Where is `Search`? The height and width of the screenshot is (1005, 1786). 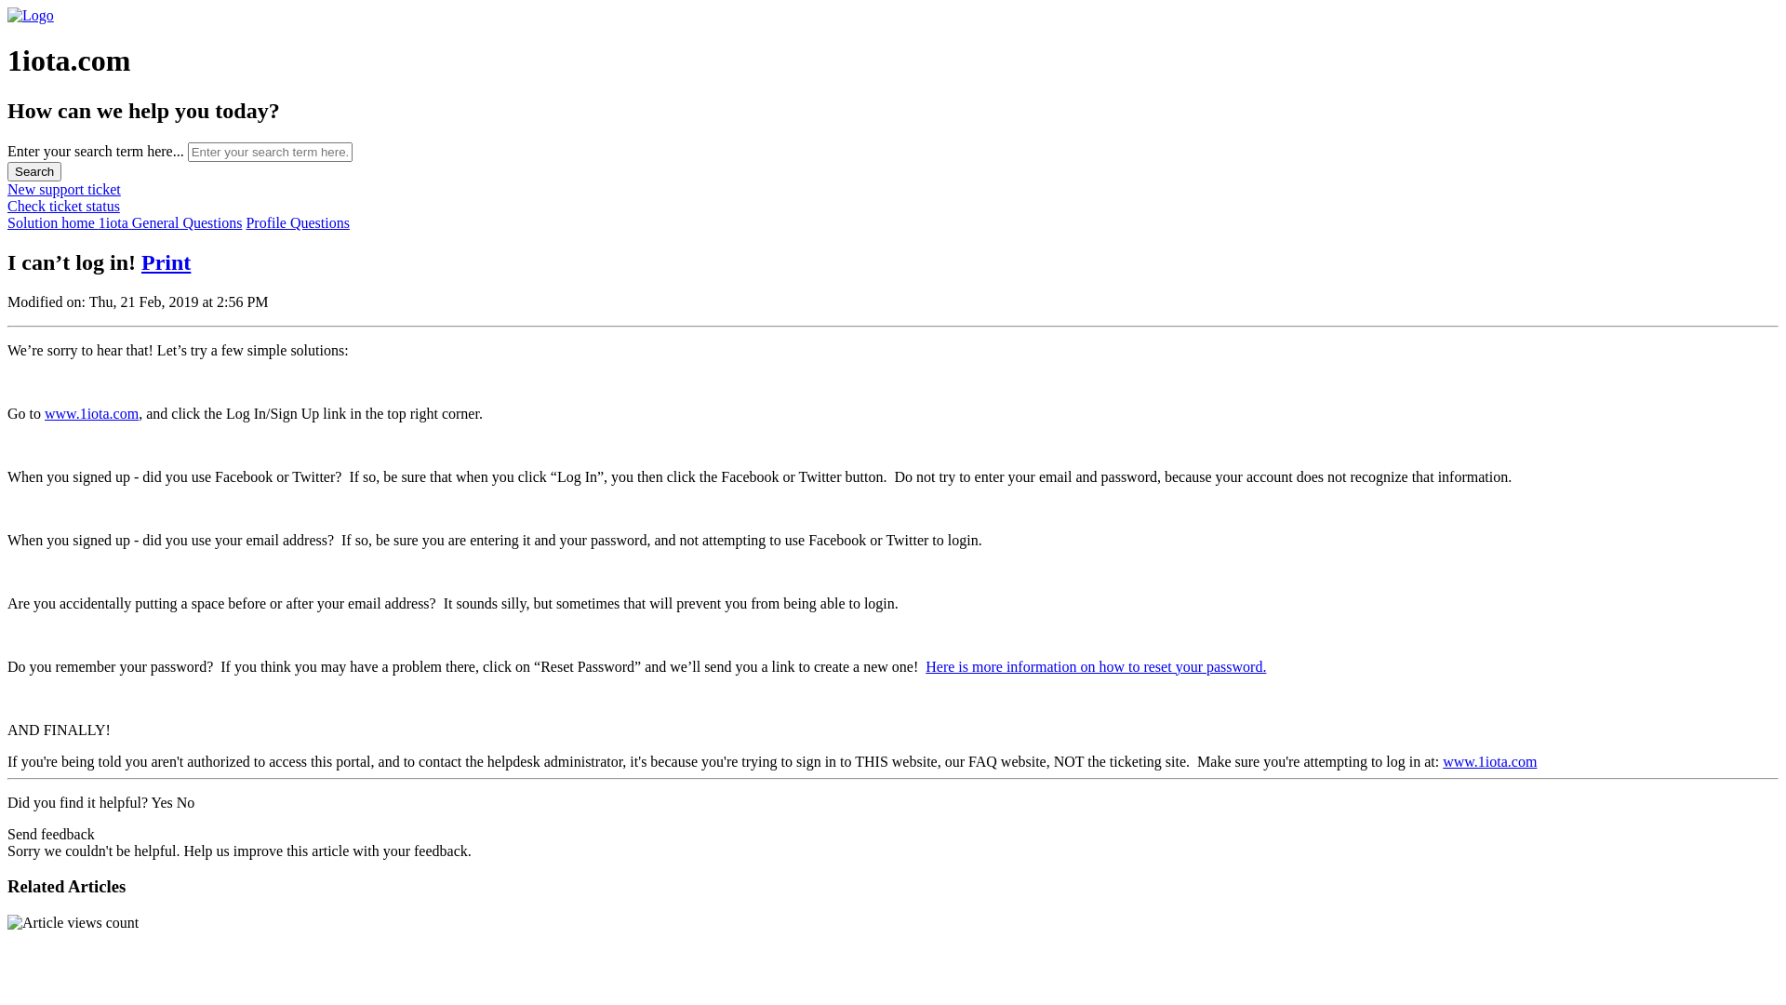 Search is located at coordinates (34, 171).